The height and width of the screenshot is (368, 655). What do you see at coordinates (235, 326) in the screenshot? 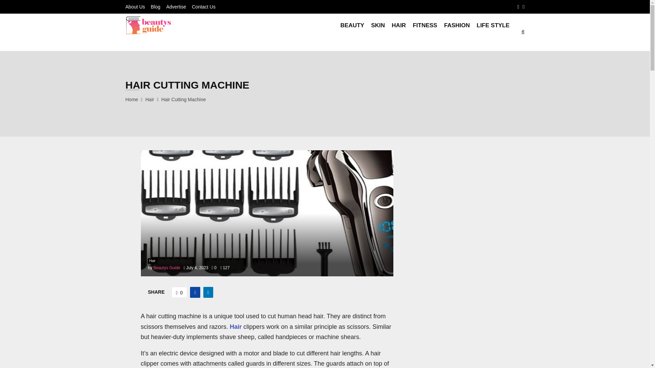
I see `Hair` at bounding box center [235, 326].